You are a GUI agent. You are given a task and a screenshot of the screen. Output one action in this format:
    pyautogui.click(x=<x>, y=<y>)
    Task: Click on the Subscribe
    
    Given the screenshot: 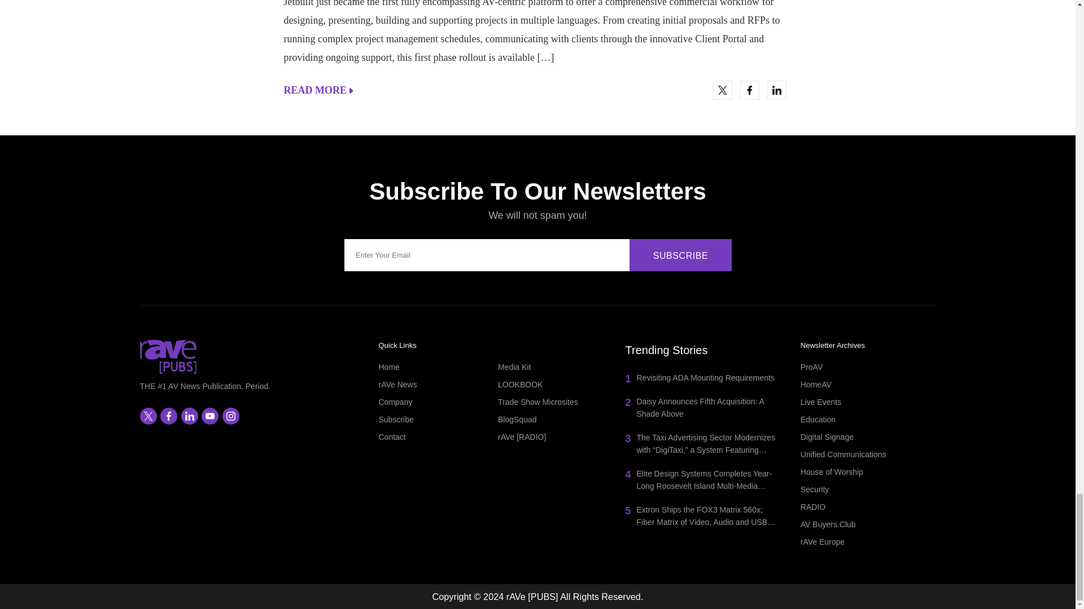 What is the action you would take?
    pyautogui.click(x=681, y=255)
    